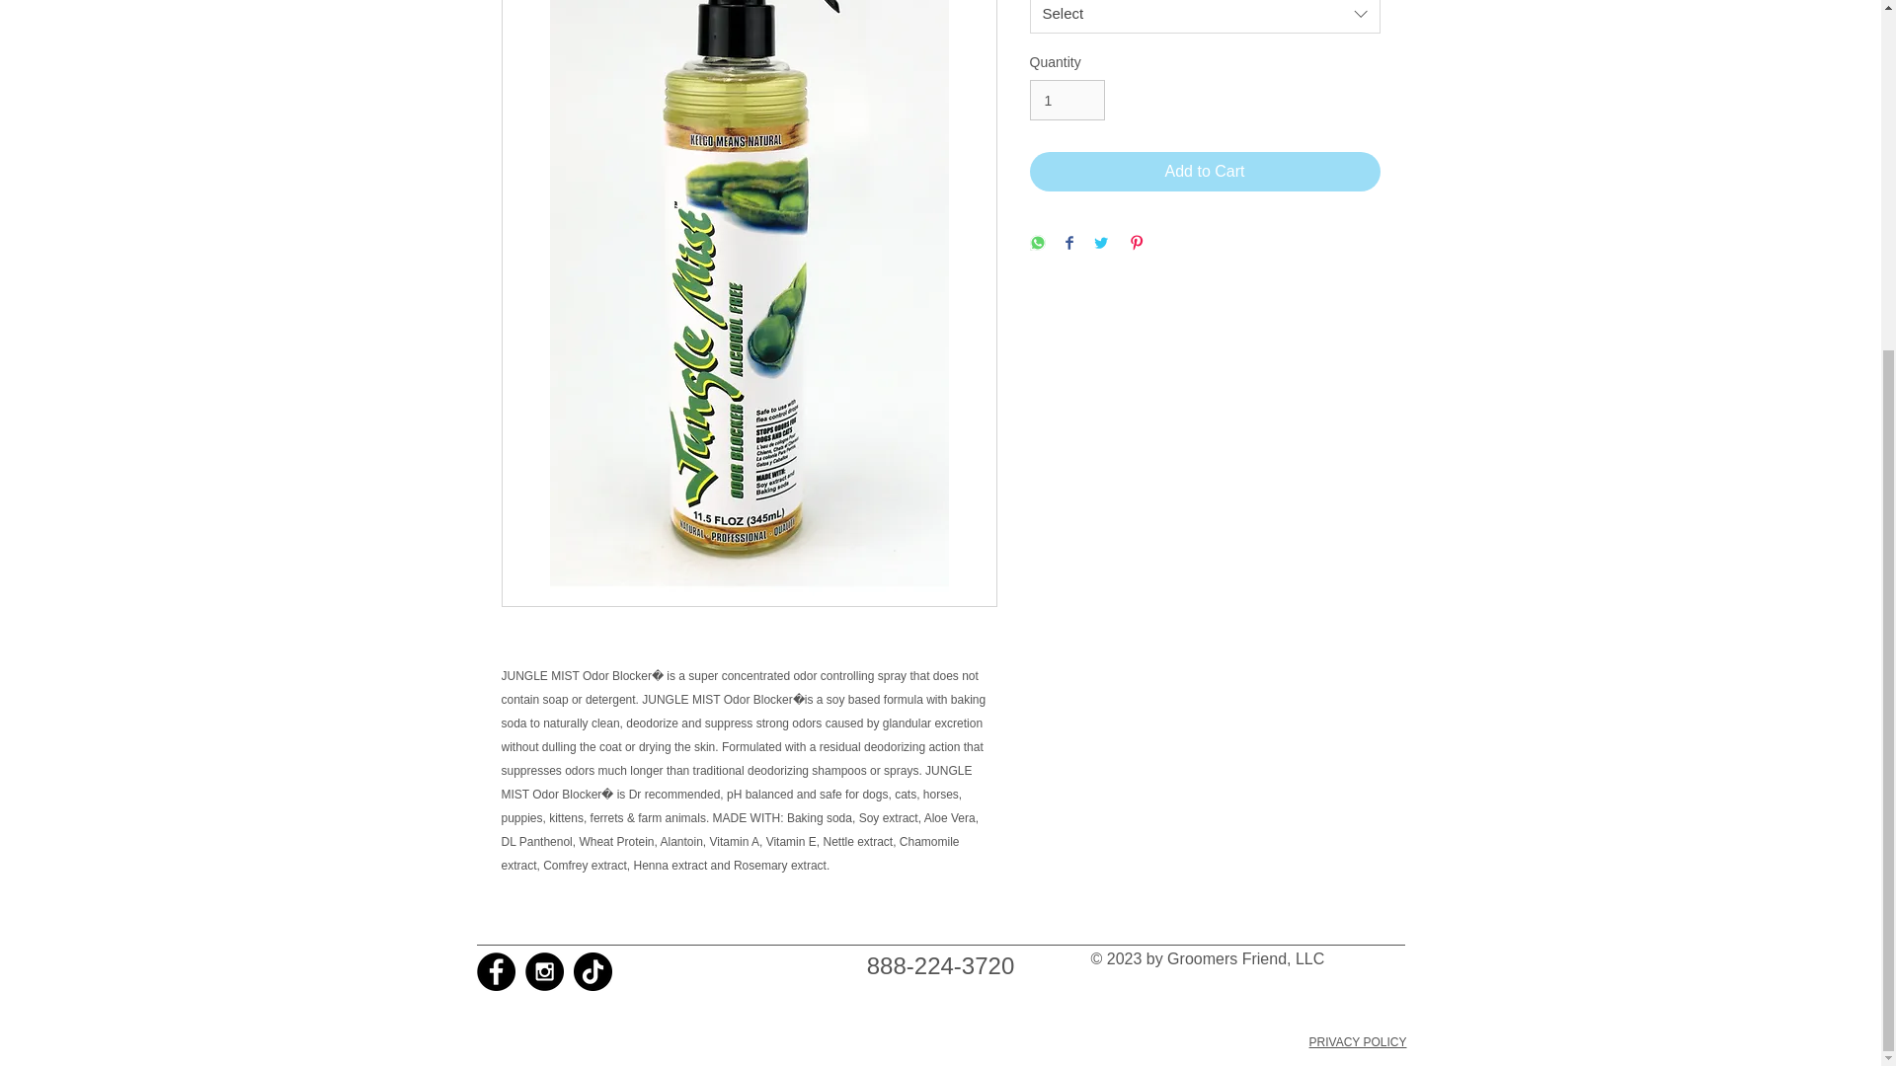  Describe the element at coordinates (1358, 1041) in the screenshot. I see `PRIVACY POLICY` at that location.